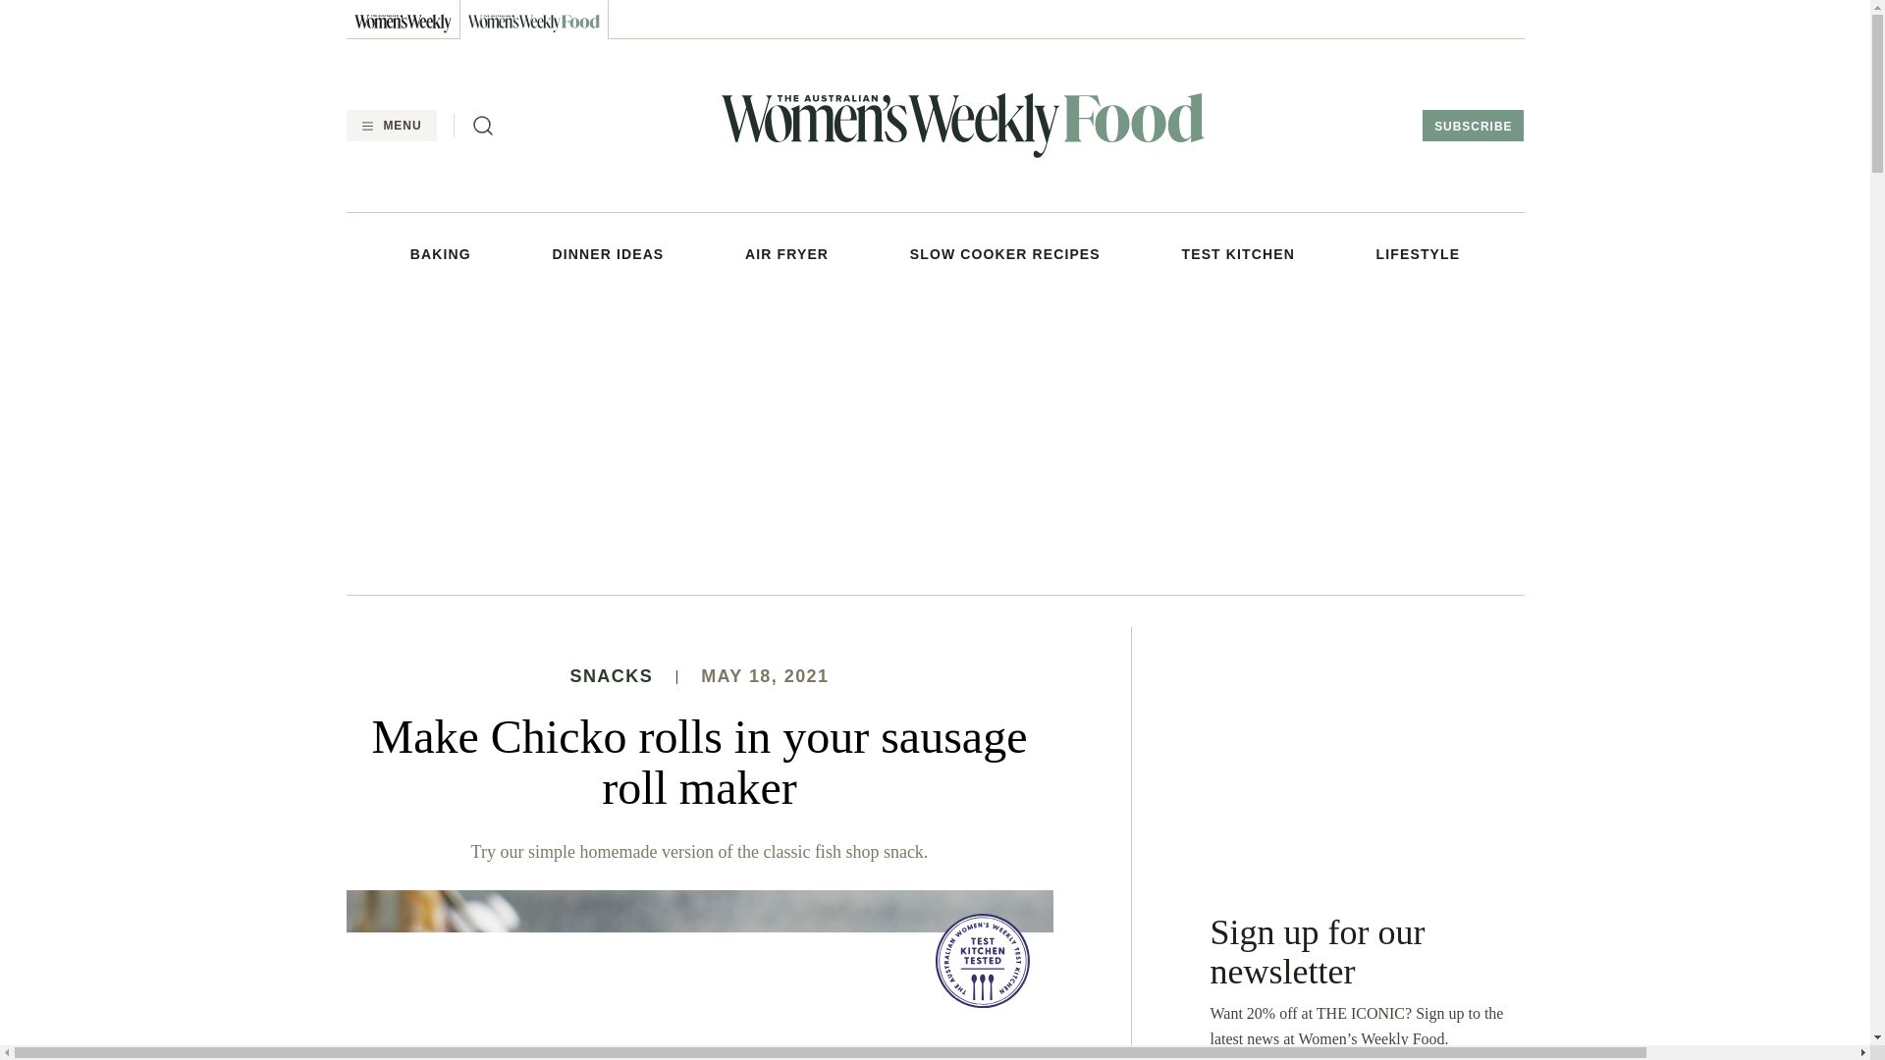 Image resolution: width=1885 pixels, height=1060 pixels. What do you see at coordinates (390, 126) in the screenshot?
I see `MENU` at bounding box center [390, 126].